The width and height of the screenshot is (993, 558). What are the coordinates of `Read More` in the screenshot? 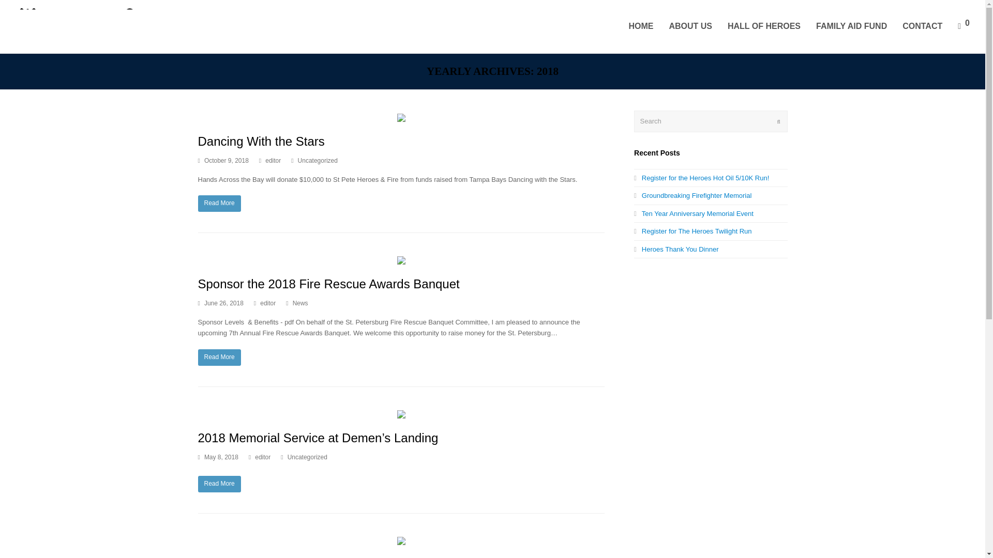 It's located at (219, 358).